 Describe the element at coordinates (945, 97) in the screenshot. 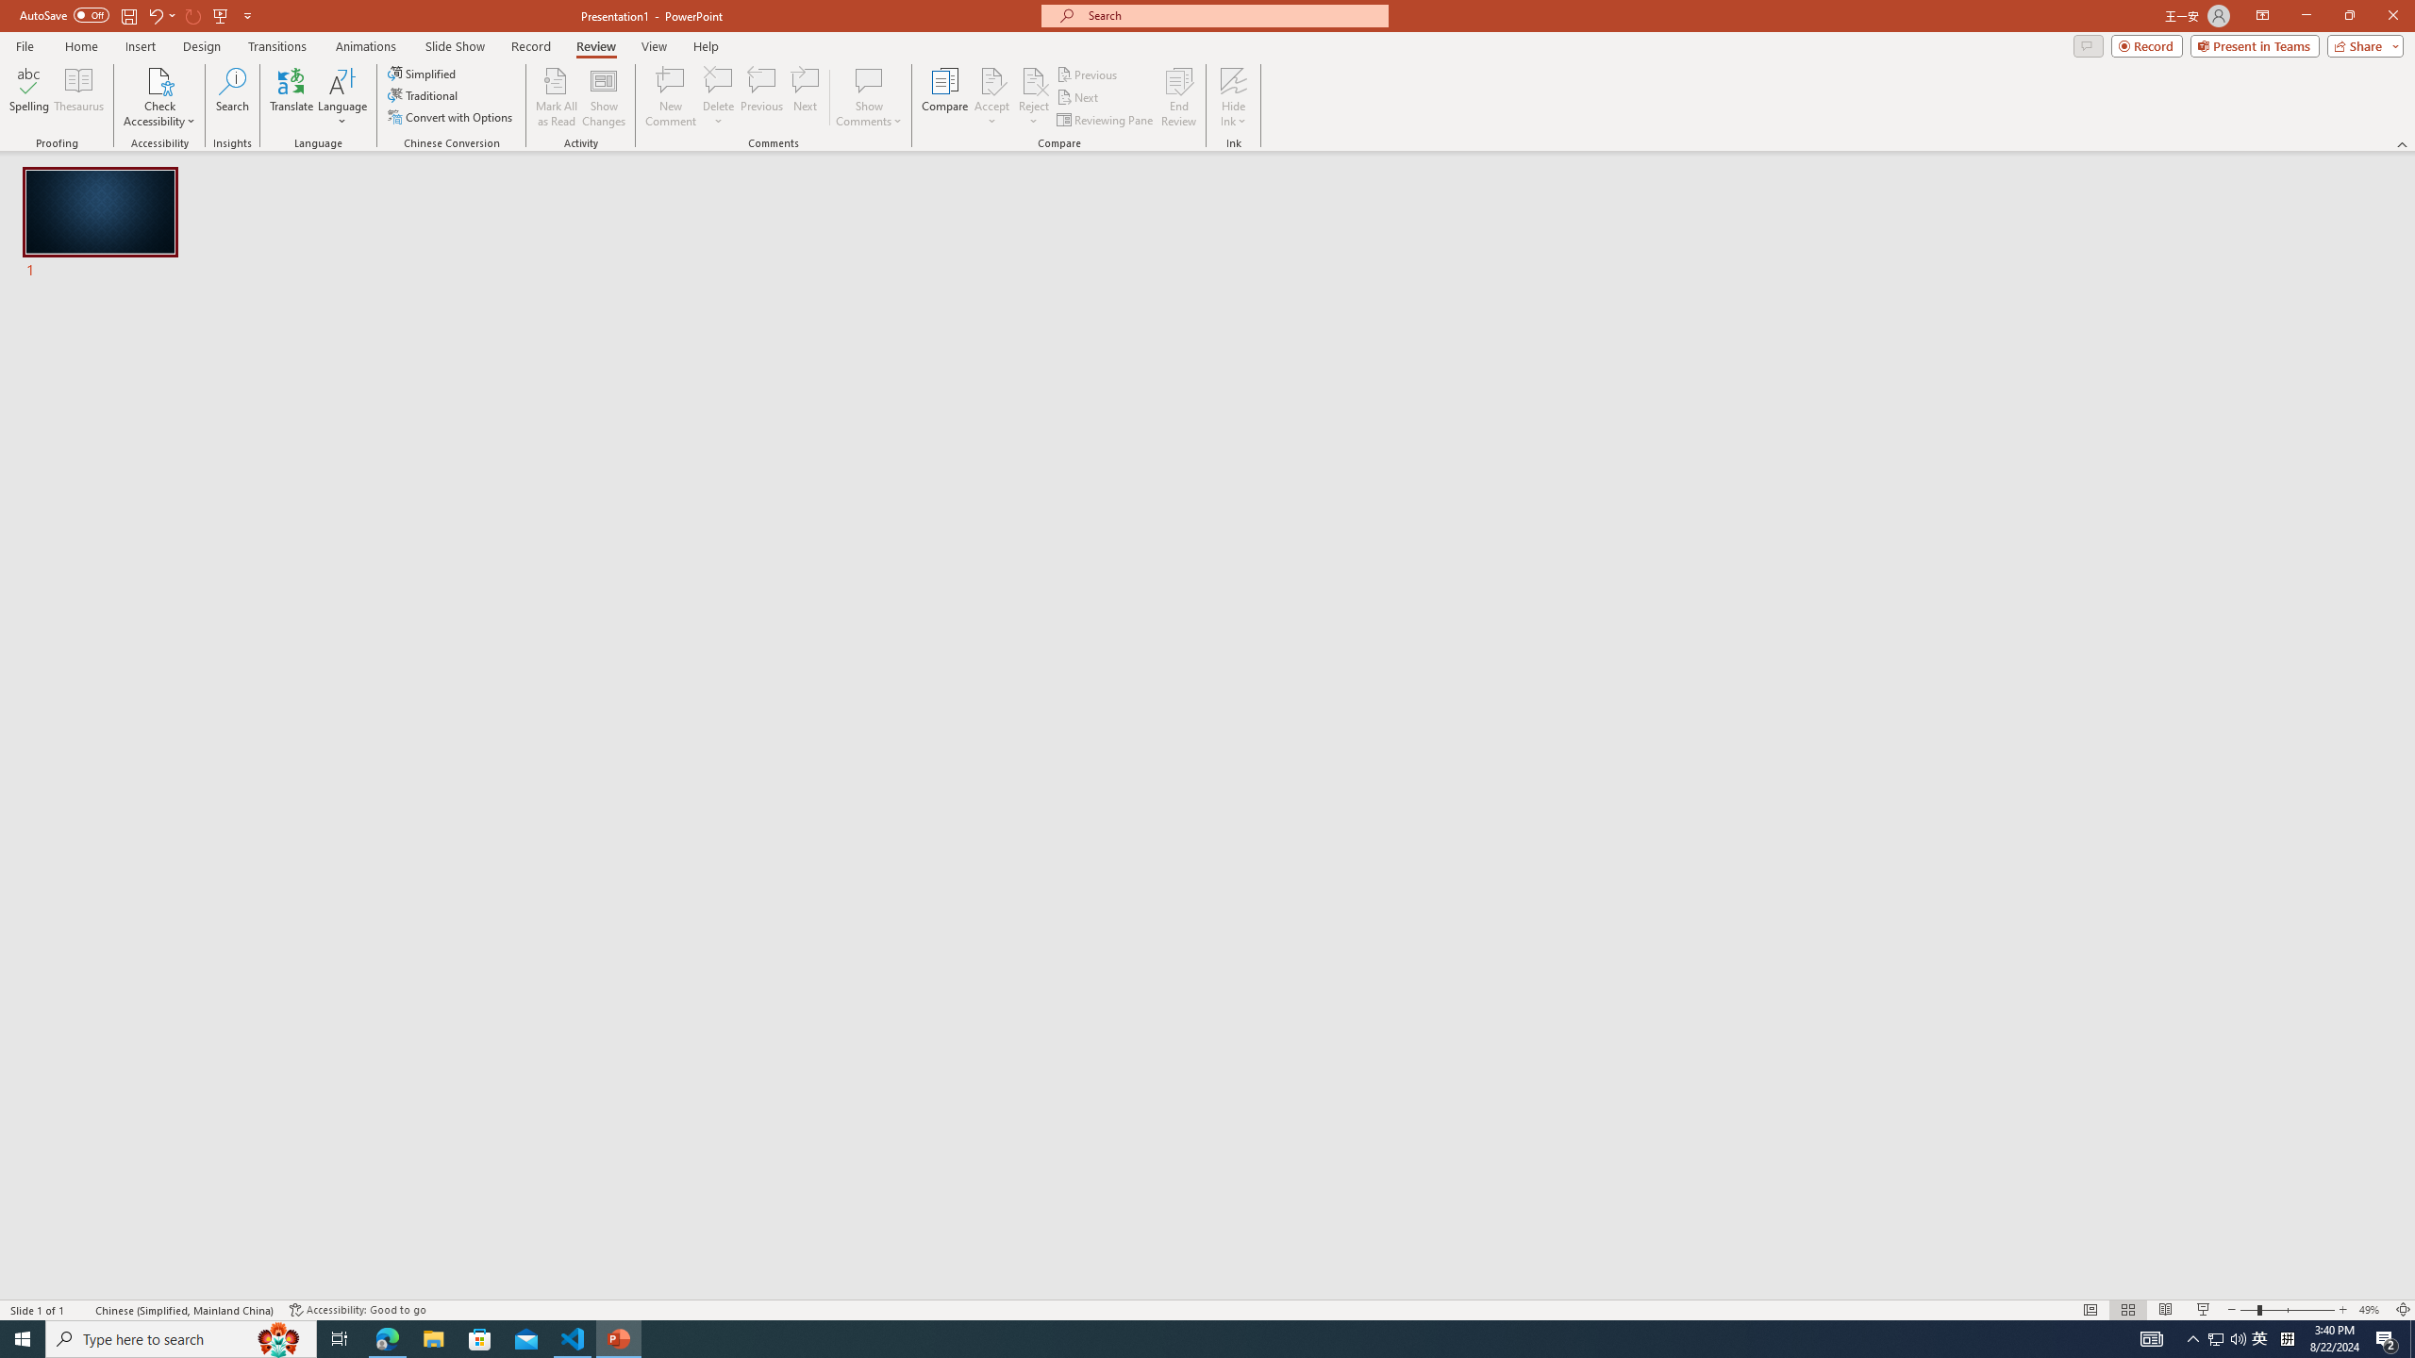

I see `Compare` at that location.